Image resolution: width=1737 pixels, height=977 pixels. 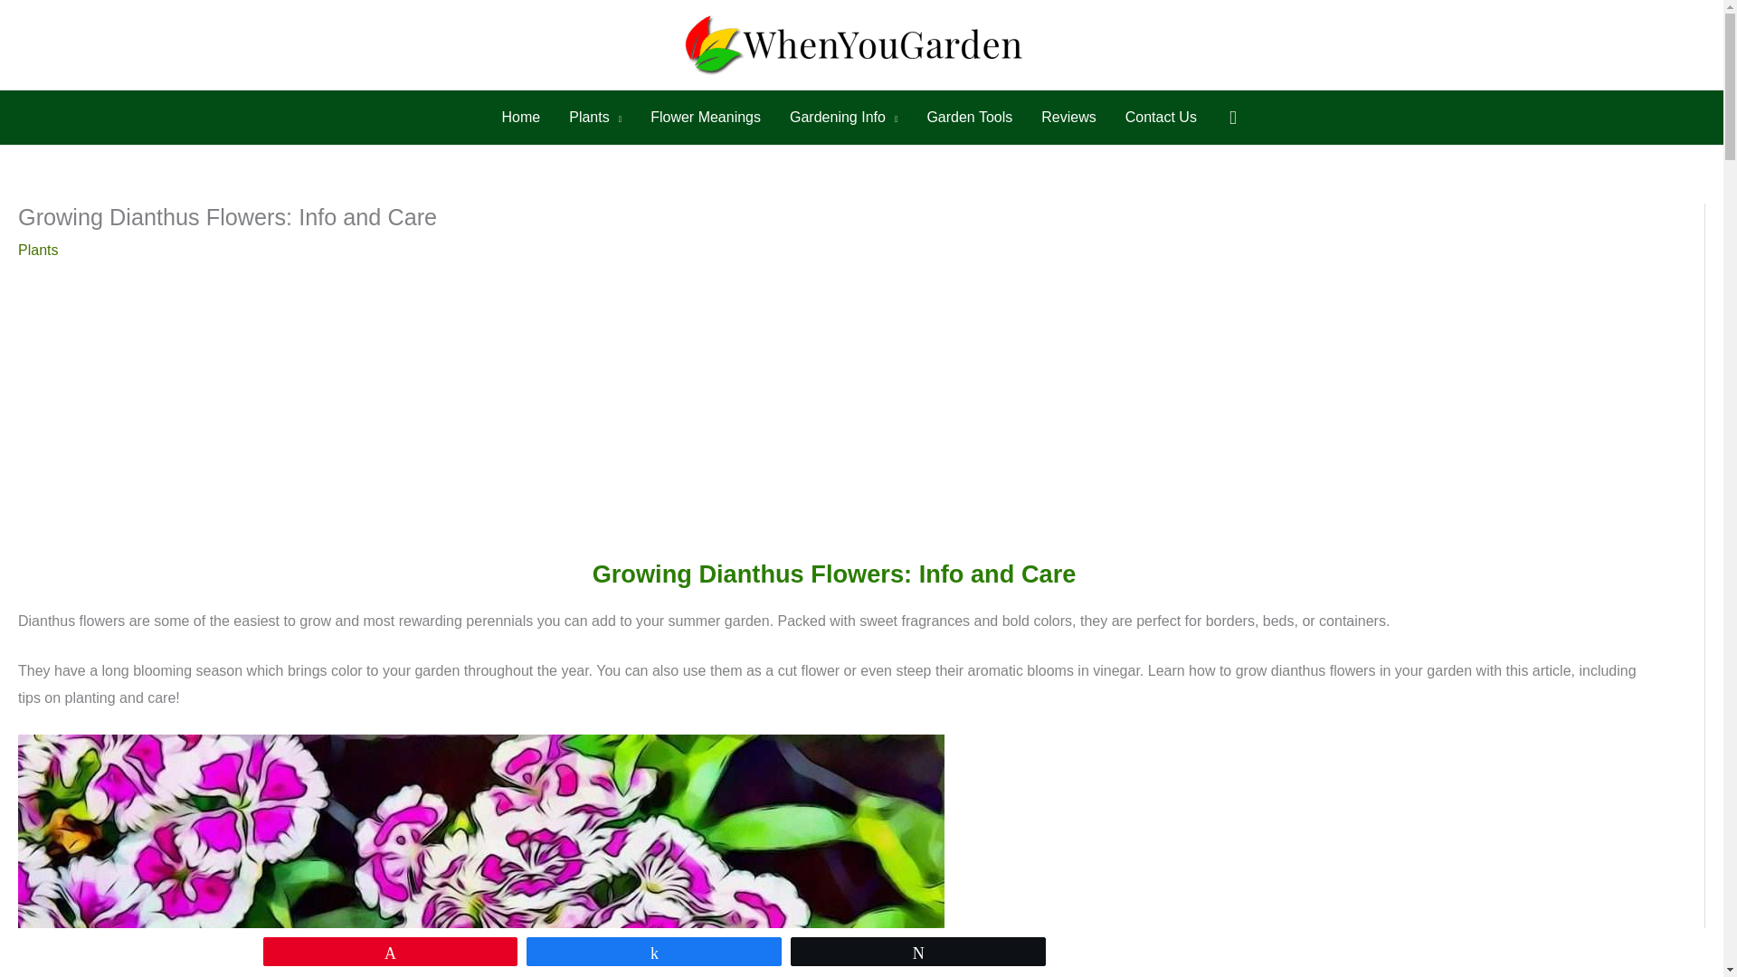 What do you see at coordinates (594, 118) in the screenshot?
I see `Plants` at bounding box center [594, 118].